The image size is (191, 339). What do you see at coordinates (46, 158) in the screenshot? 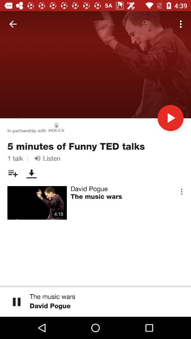
I see `scroll until listen item` at bounding box center [46, 158].